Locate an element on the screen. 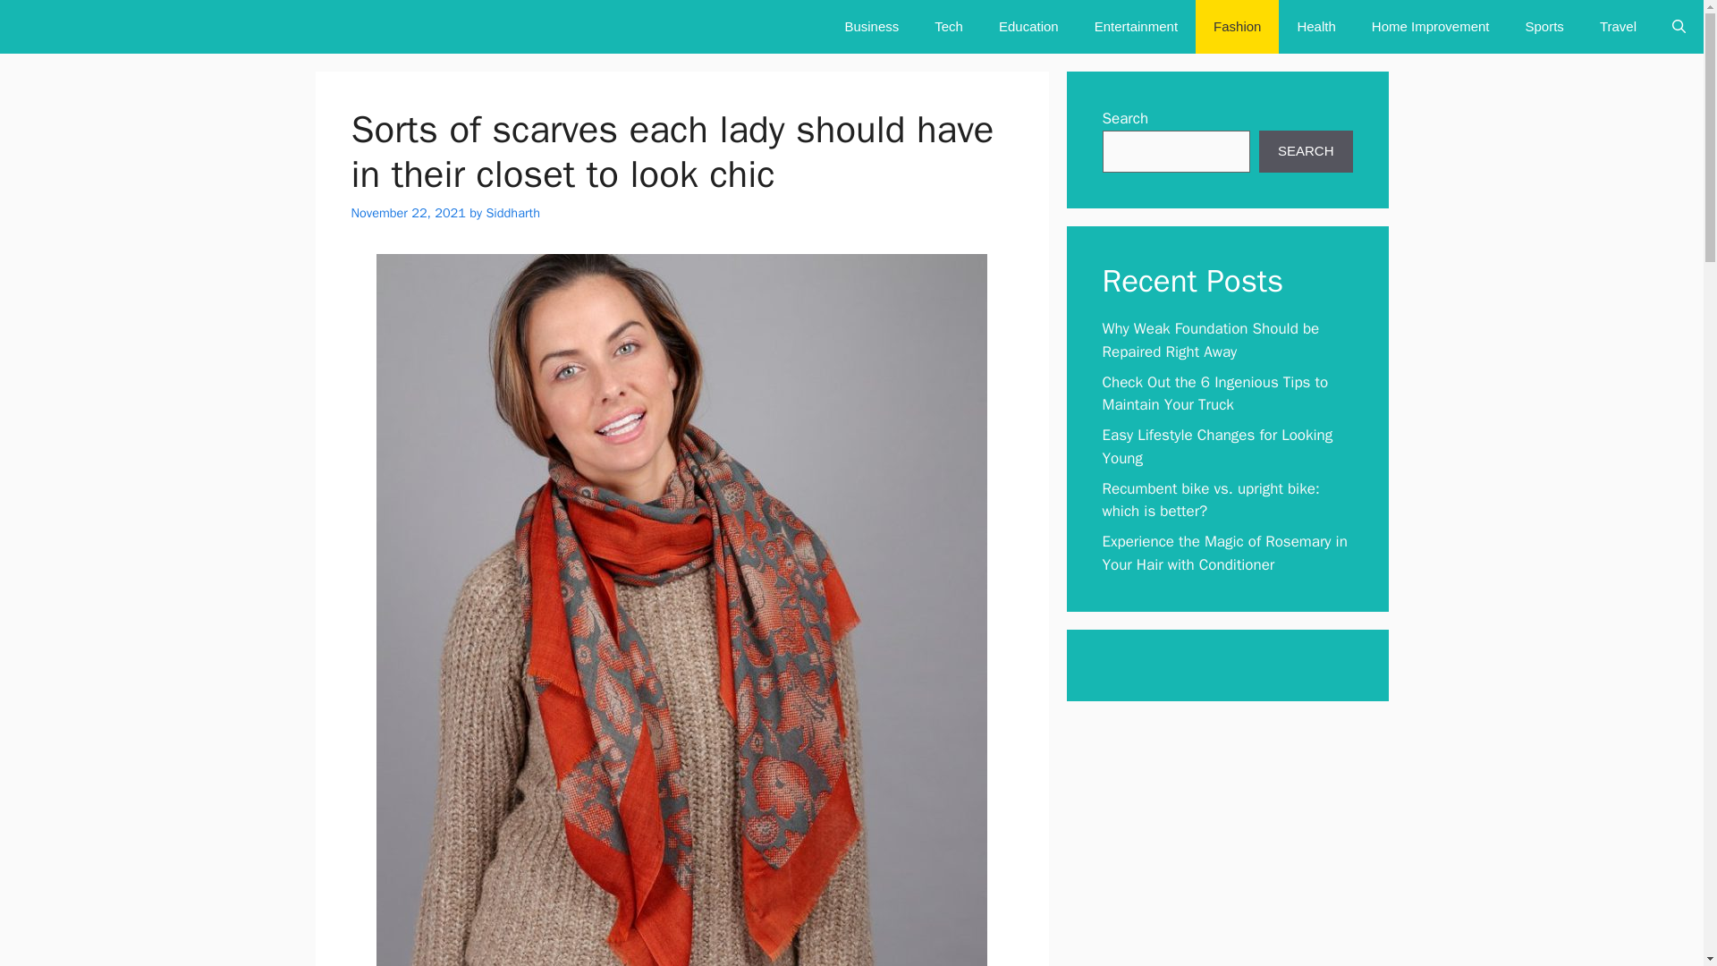 The height and width of the screenshot is (966, 1717). View all posts by Siddharth is located at coordinates (513, 213).